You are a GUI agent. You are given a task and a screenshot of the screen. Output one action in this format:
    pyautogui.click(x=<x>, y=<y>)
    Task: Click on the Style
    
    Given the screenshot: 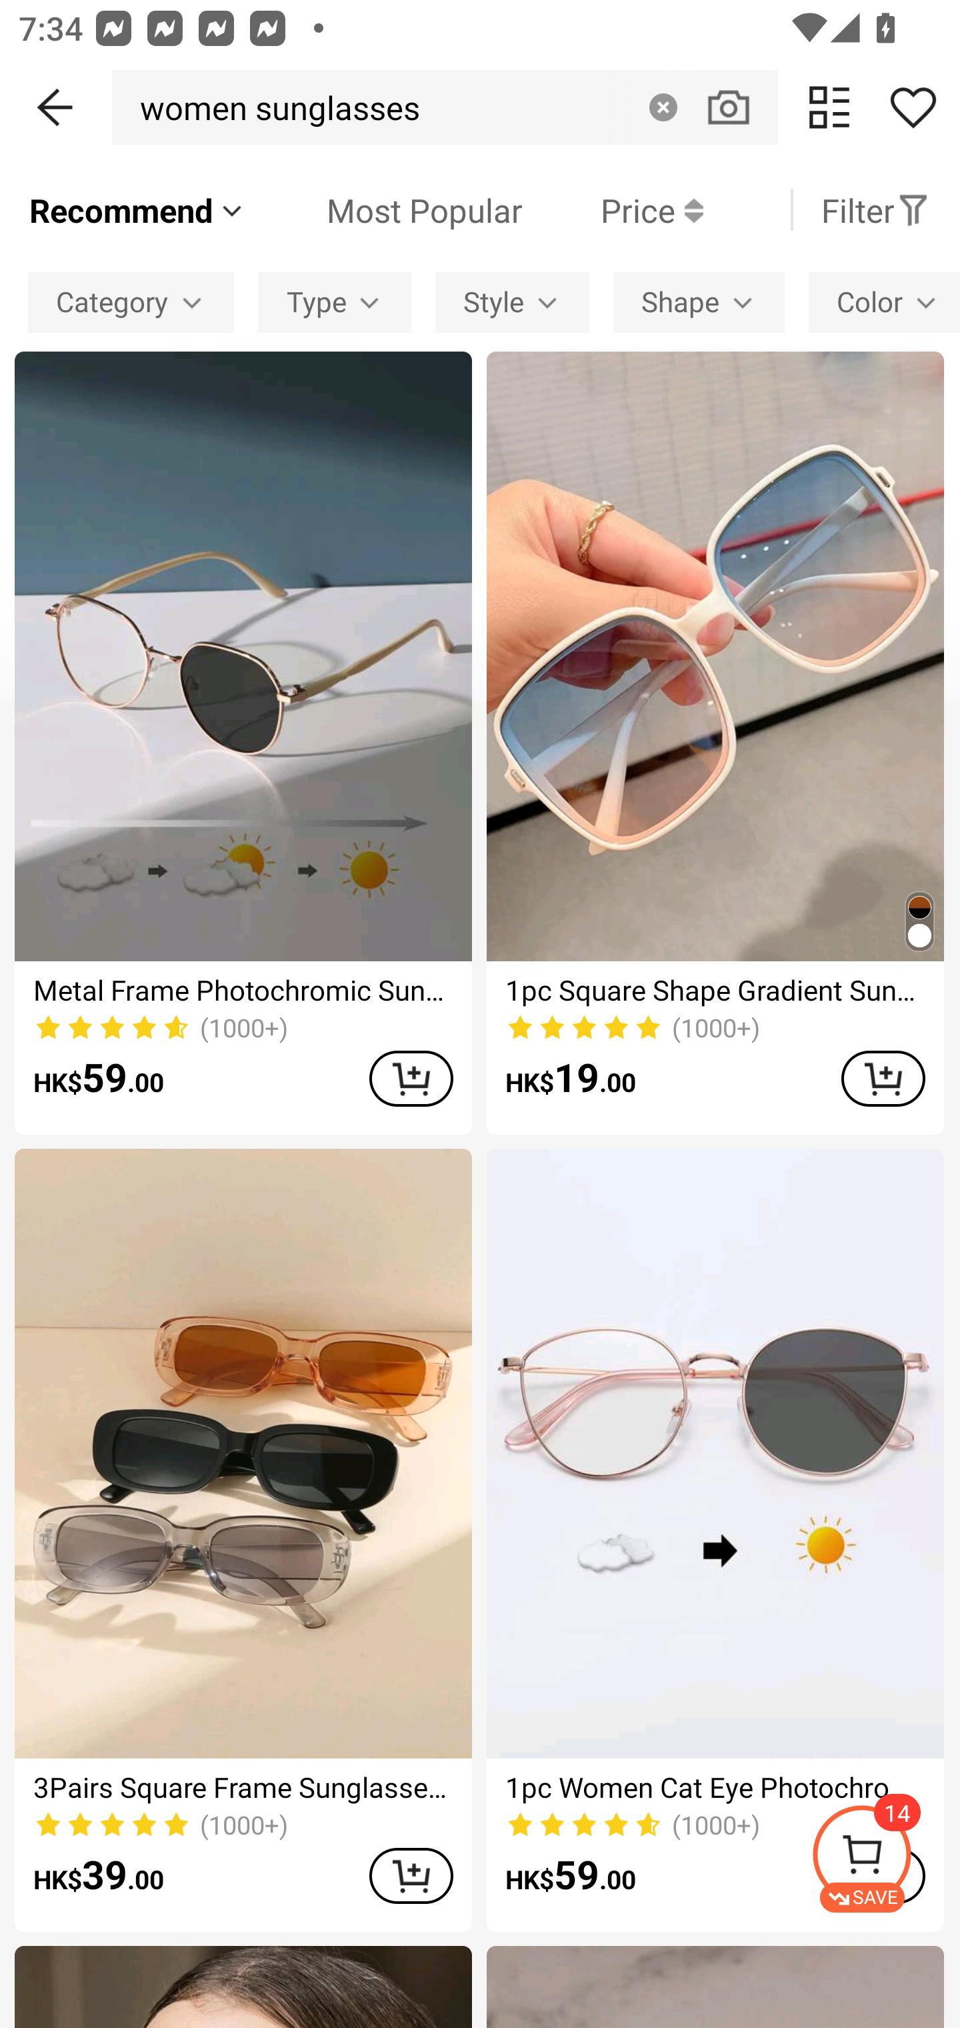 What is the action you would take?
    pyautogui.click(x=512, y=302)
    